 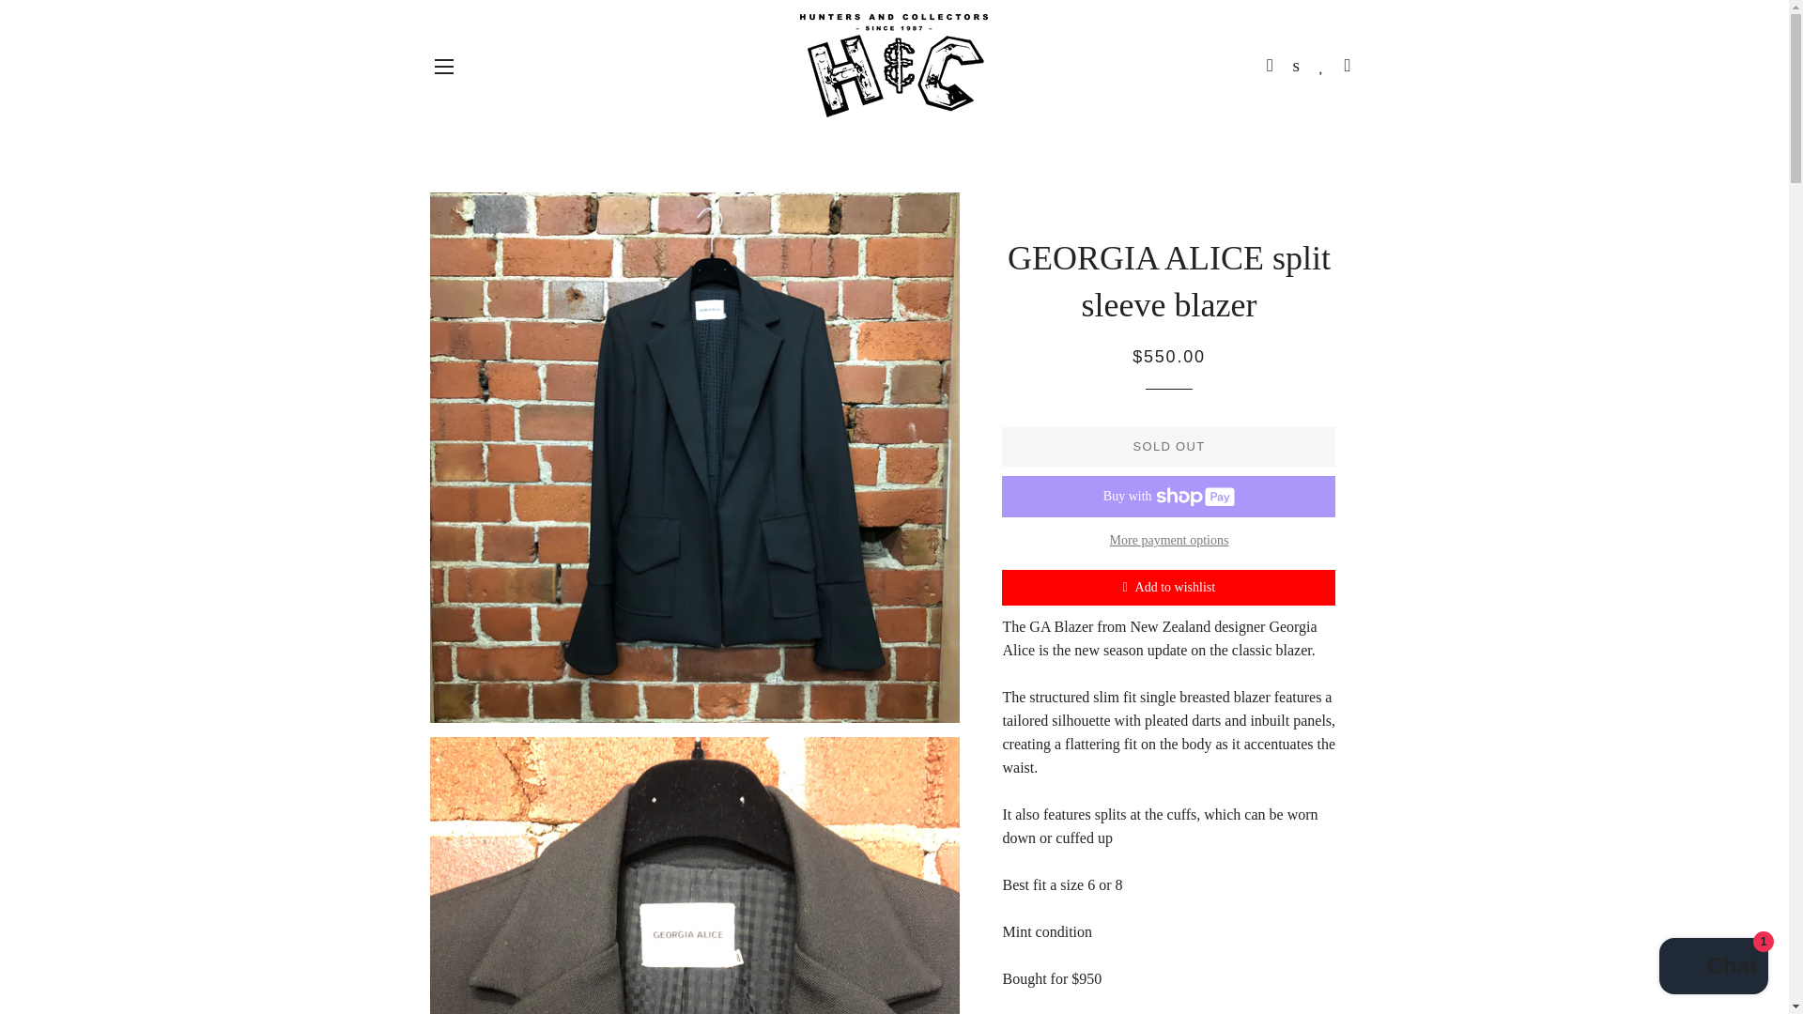 What do you see at coordinates (1713, 968) in the screenshot?
I see `Shopify online store chat` at bounding box center [1713, 968].